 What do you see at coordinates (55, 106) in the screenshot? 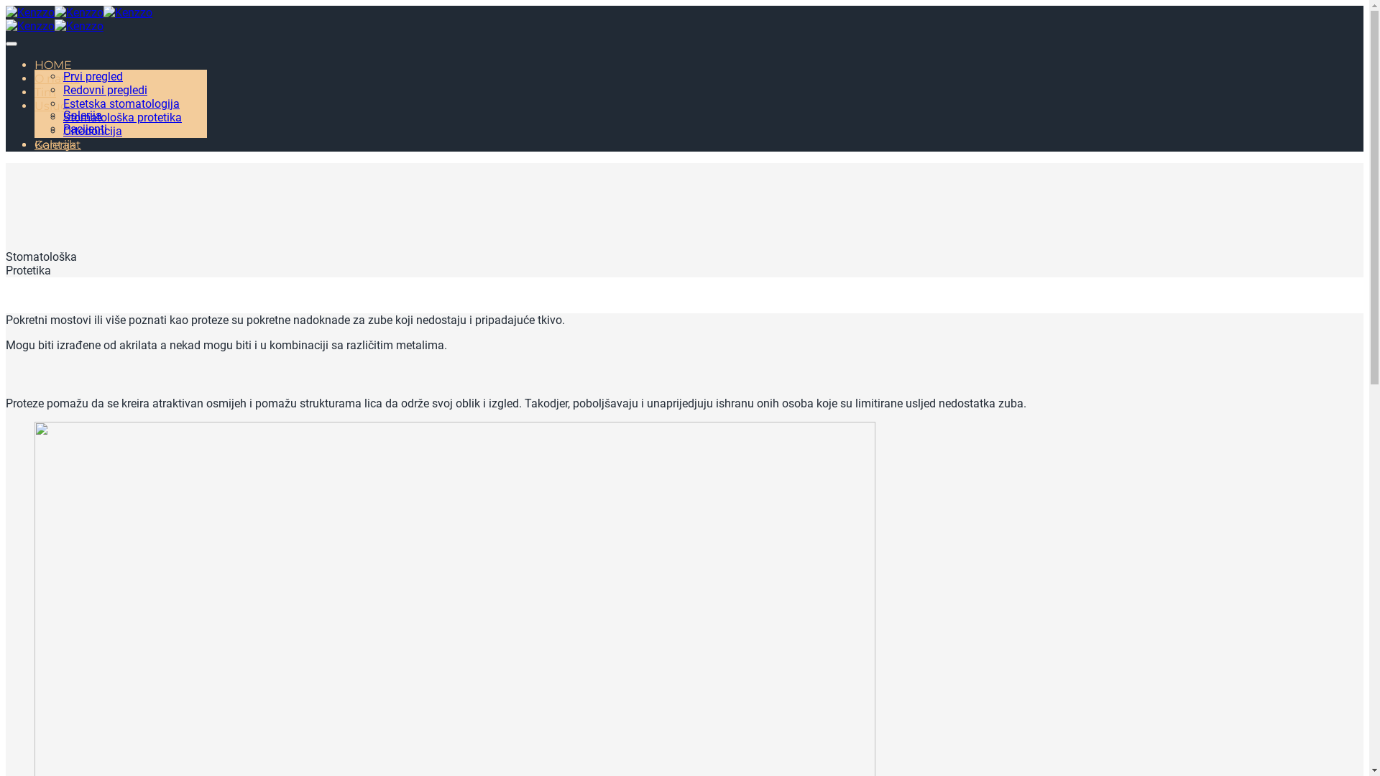
I see `Usluge` at bounding box center [55, 106].